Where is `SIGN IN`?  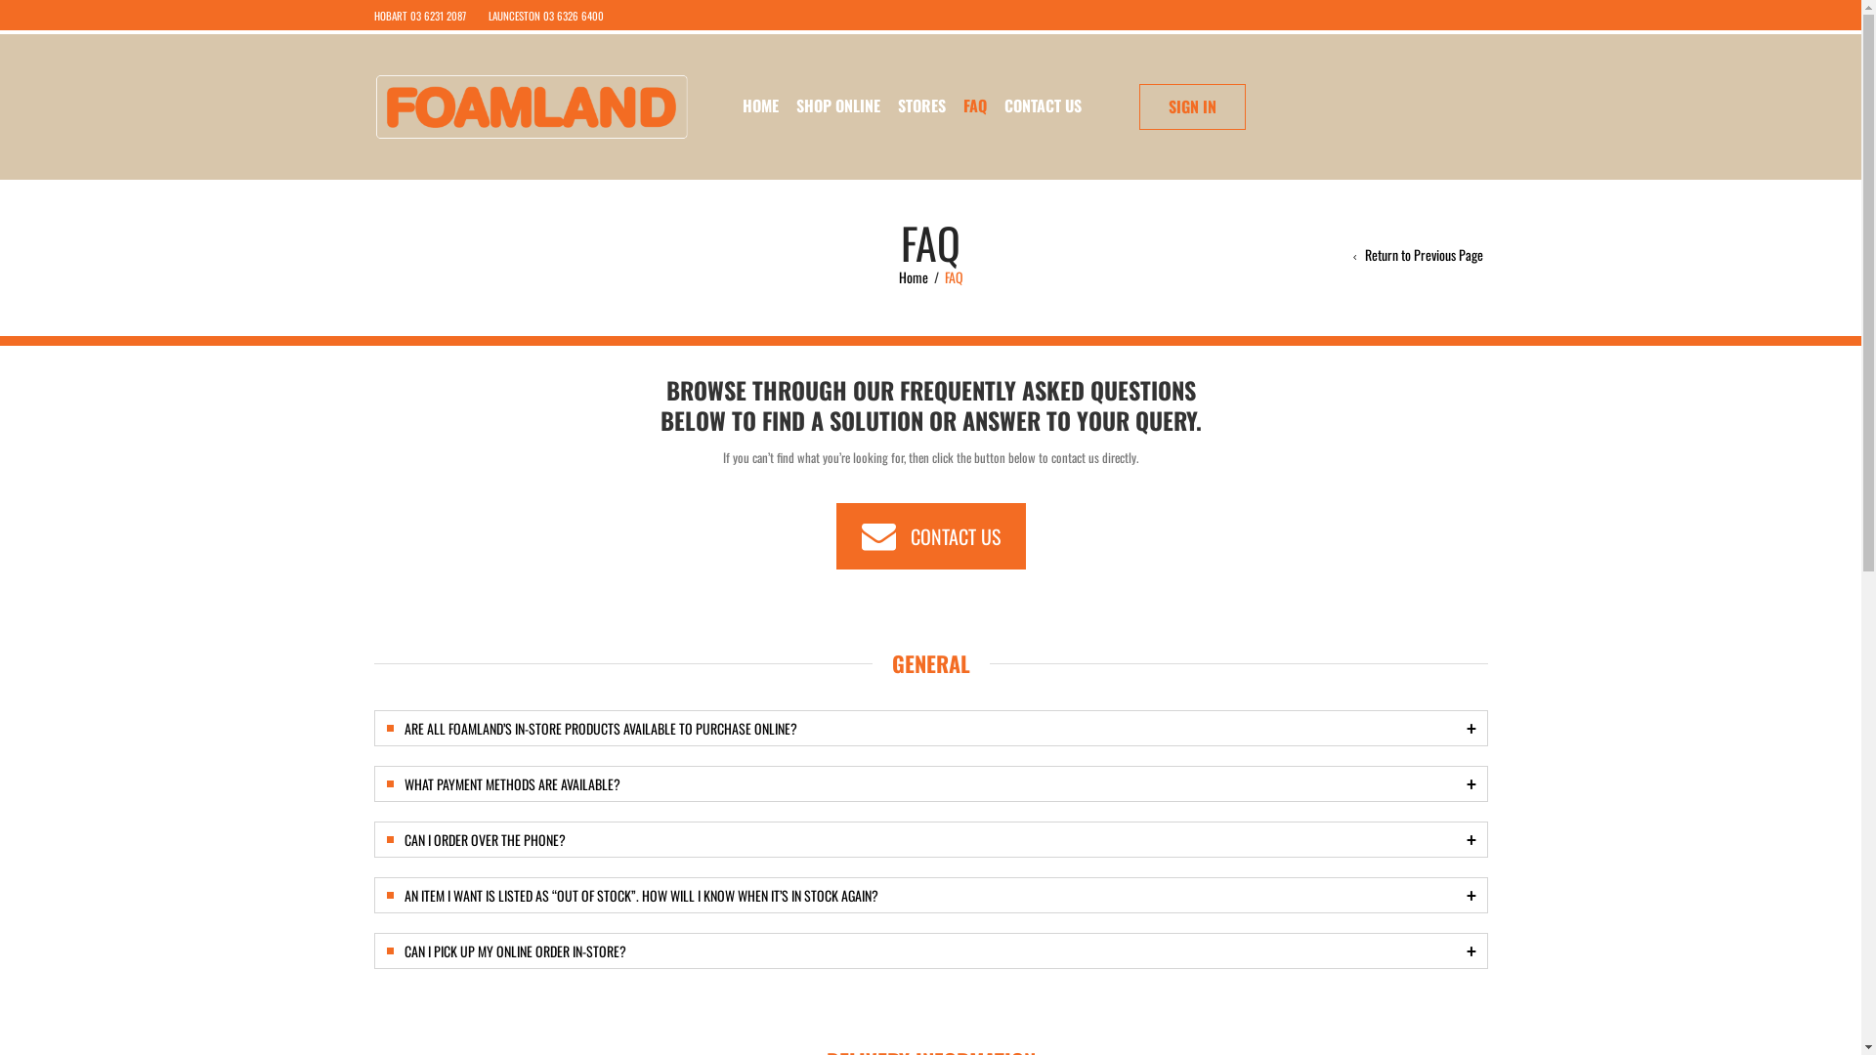 SIGN IN is located at coordinates (1192, 107).